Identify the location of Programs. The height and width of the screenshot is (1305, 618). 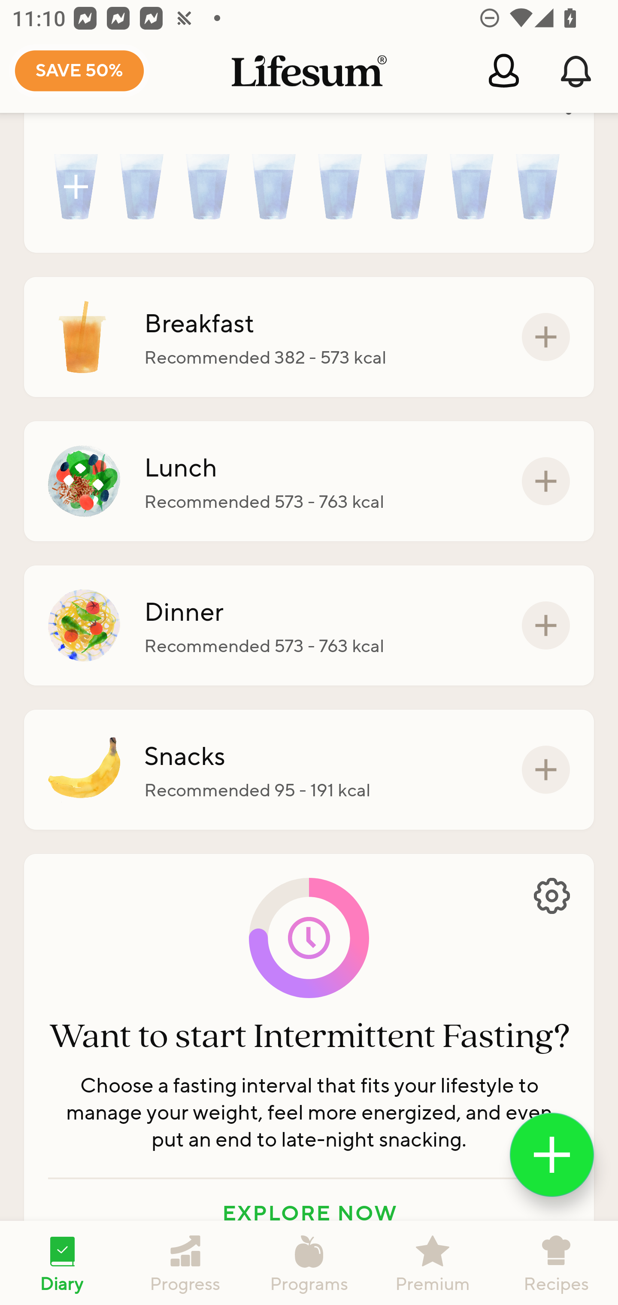
(309, 1263).